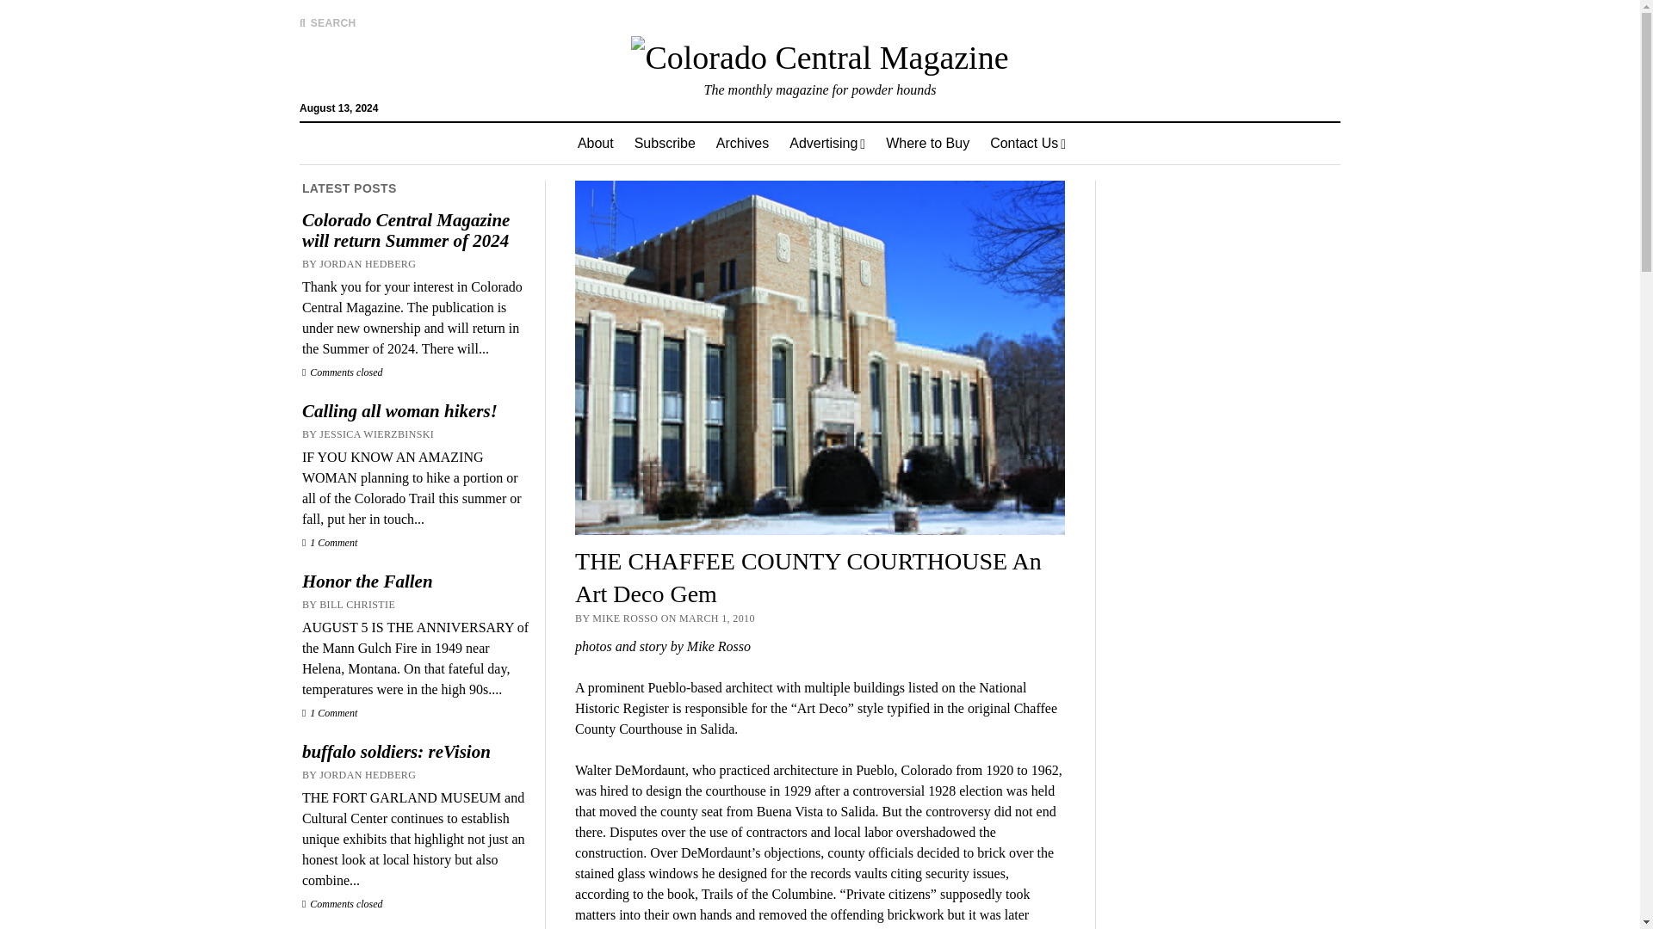 This screenshot has width=1653, height=929. I want to click on Calling all woman hikers!, so click(415, 411).